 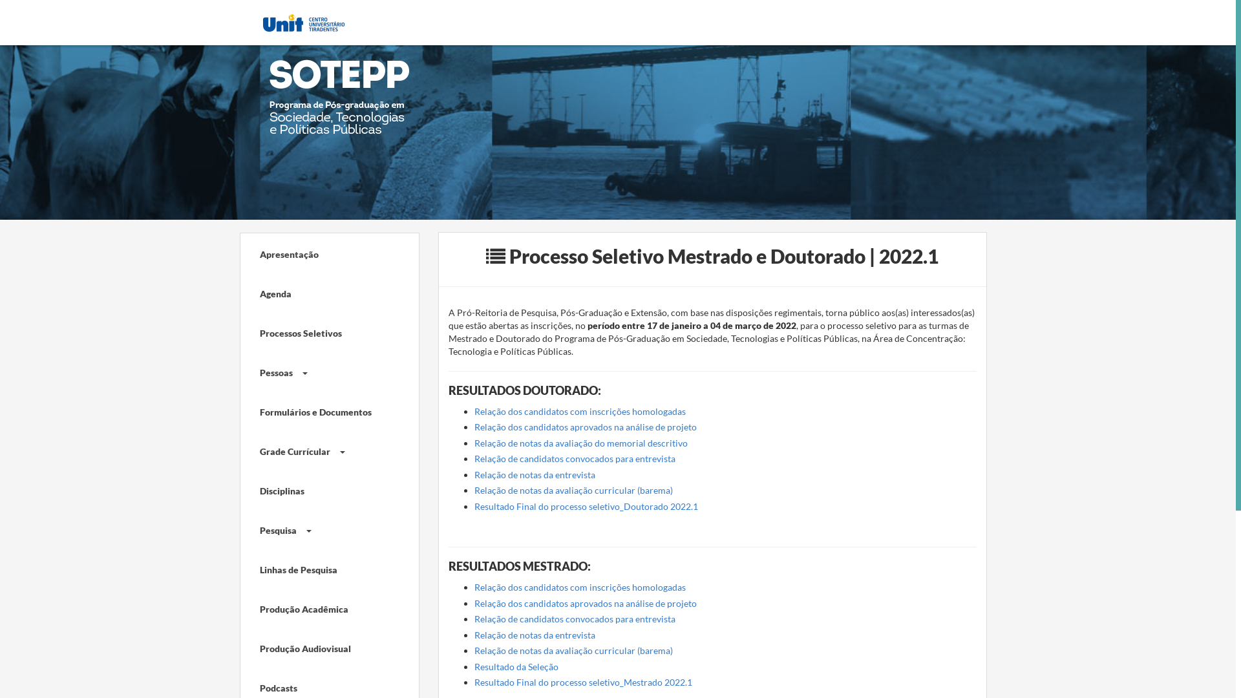 What do you see at coordinates (319, 292) in the screenshot?
I see `Agenda` at bounding box center [319, 292].